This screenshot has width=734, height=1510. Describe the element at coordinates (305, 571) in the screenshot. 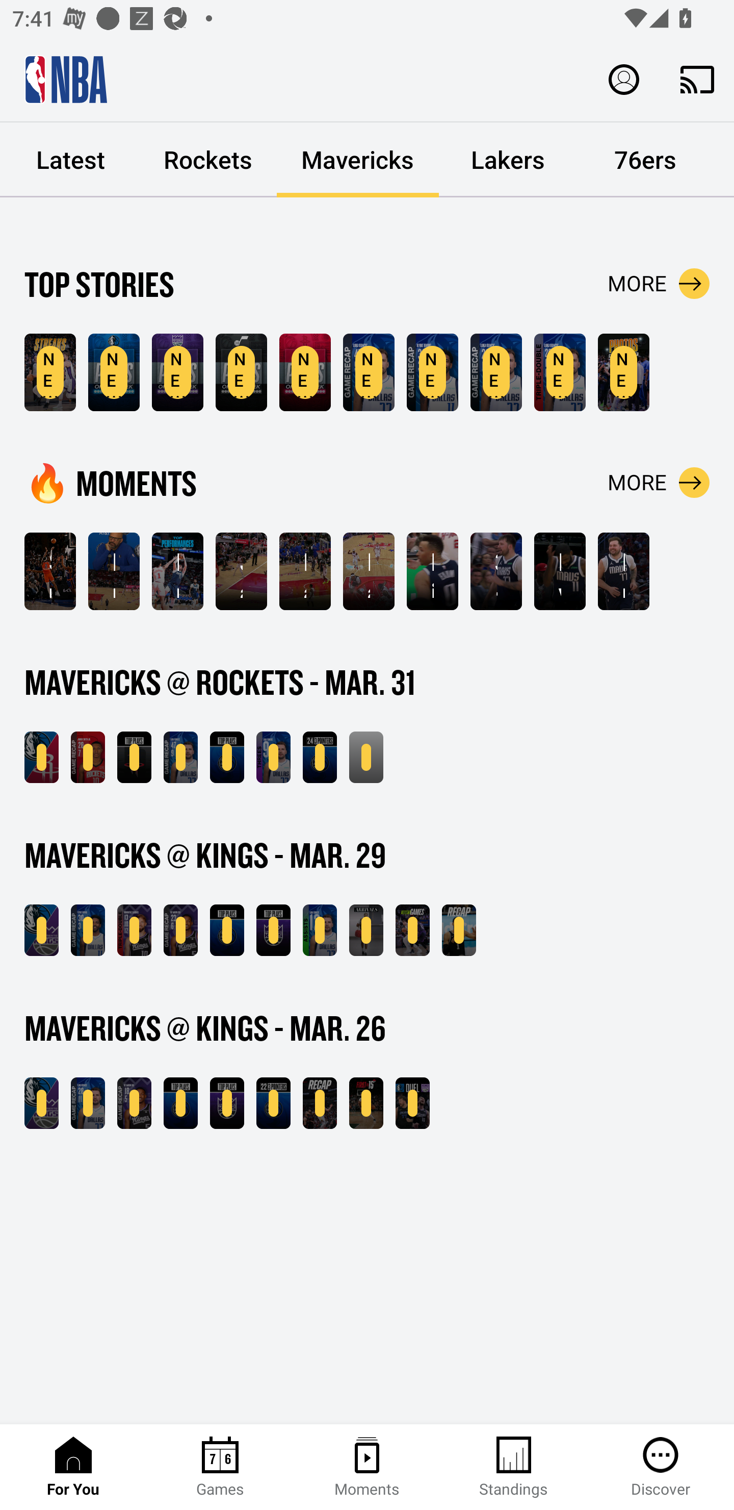

I see `Daniel Gafford with the swat` at that location.